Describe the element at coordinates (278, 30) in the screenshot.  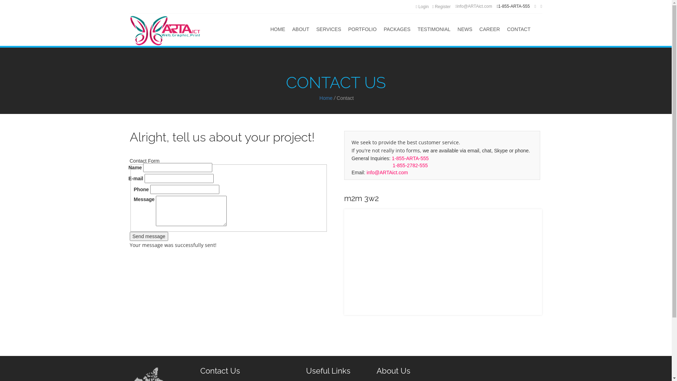
I see `HOME` at that location.